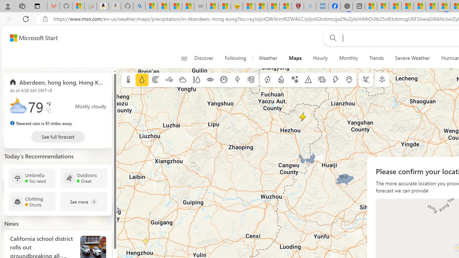 The height and width of the screenshot is (258, 459). Describe the element at coordinates (285, 6) in the screenshot. I see `12 Popular Science Lies that Must be Corrected` at that location.